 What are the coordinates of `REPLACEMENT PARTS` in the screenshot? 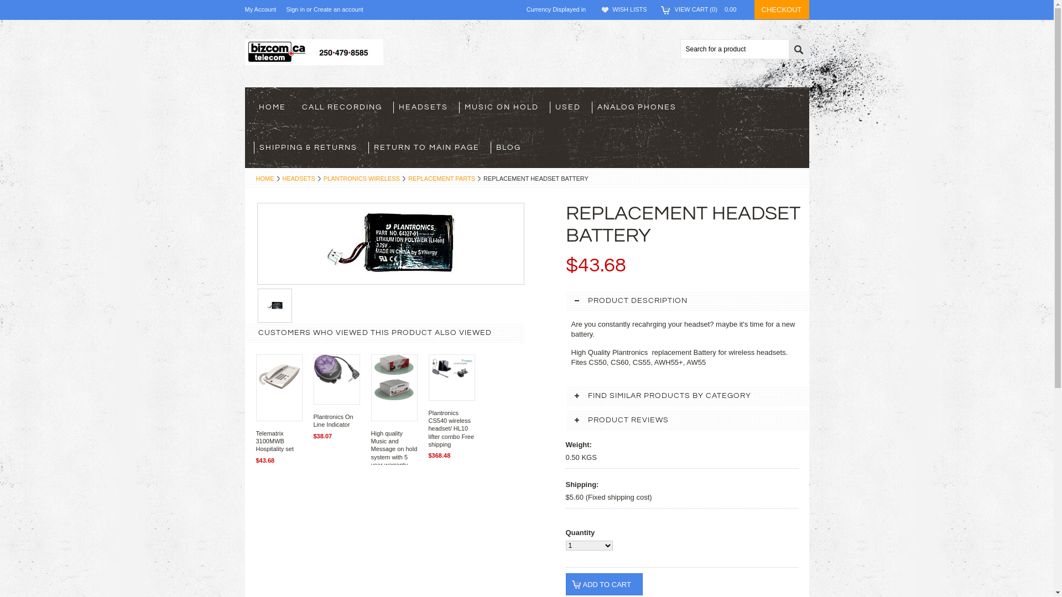 It's located at (445, 179).